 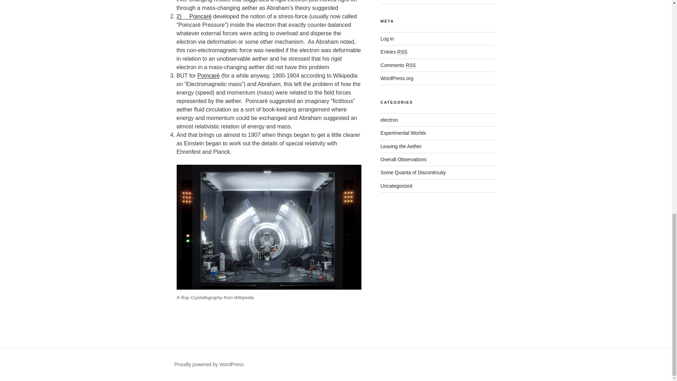 What do you see at coordinates (403, 133) in the screenshot?
I see `Experimental Worlds` at bounding box center [403, 133].